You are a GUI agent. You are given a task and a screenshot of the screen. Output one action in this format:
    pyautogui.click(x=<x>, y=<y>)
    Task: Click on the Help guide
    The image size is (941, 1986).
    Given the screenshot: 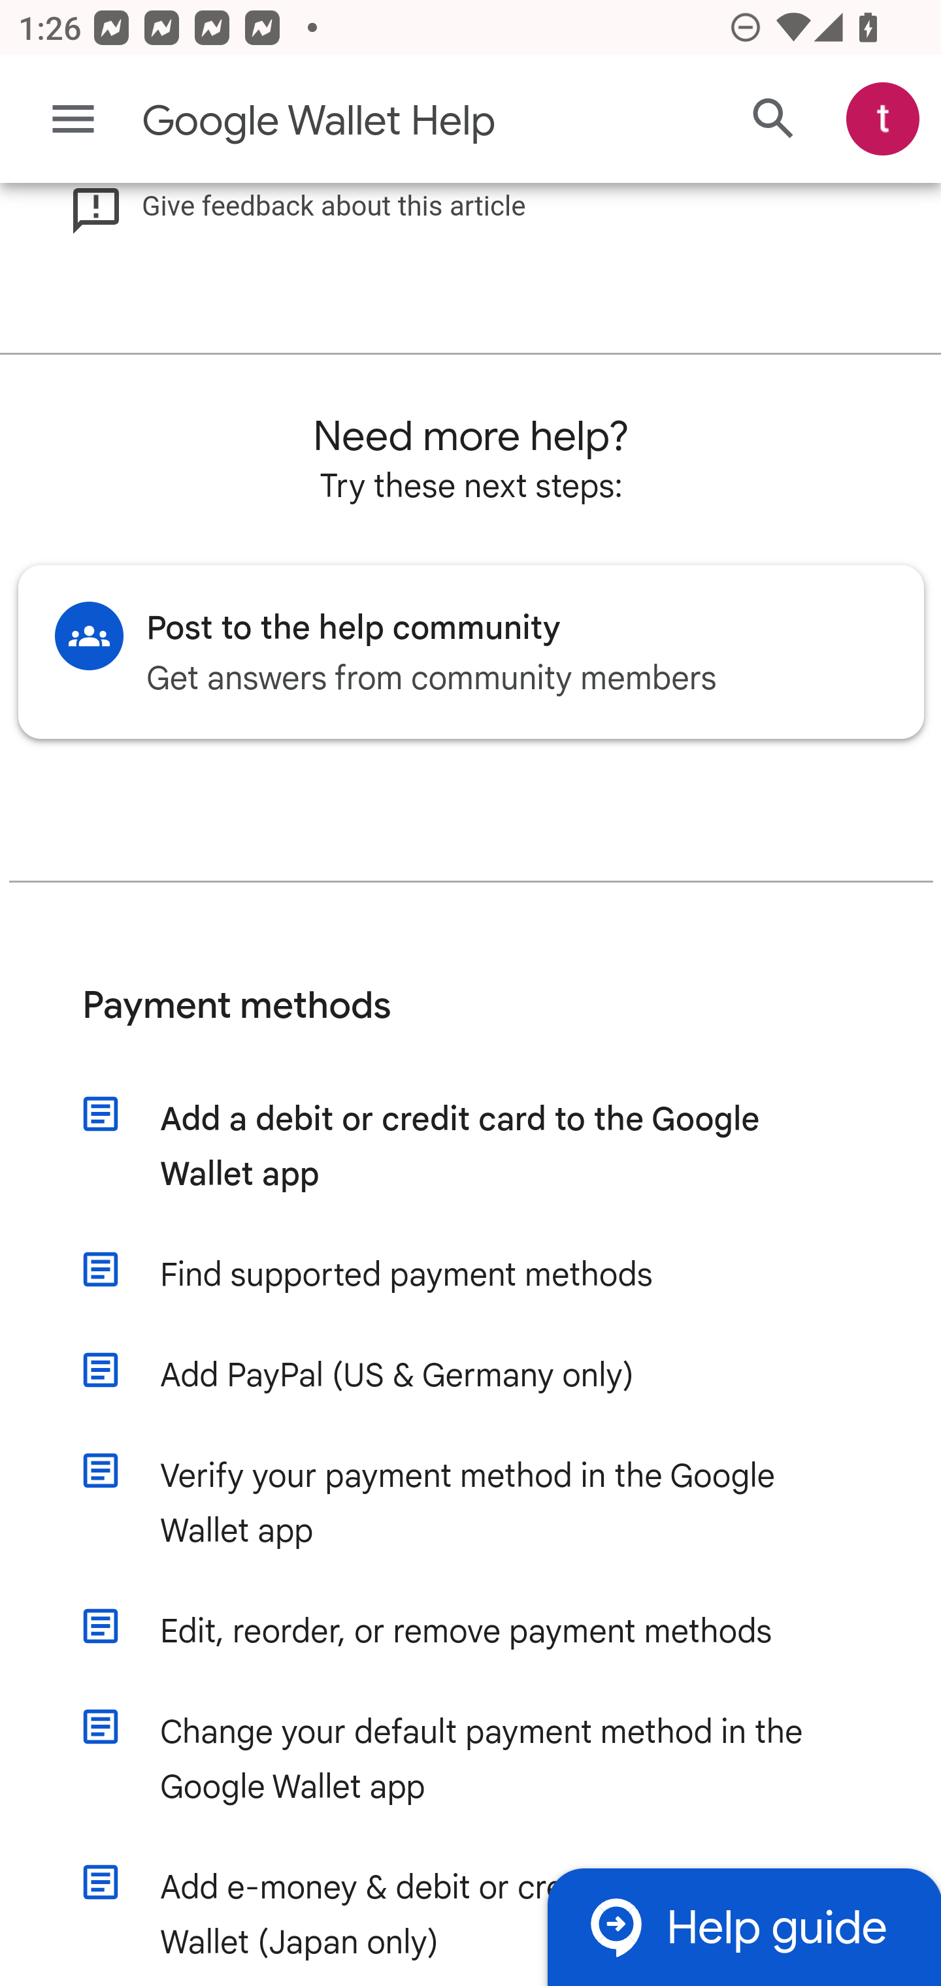 What is the action you would take?
    pyautogui.click(x=744, y=1926)
    